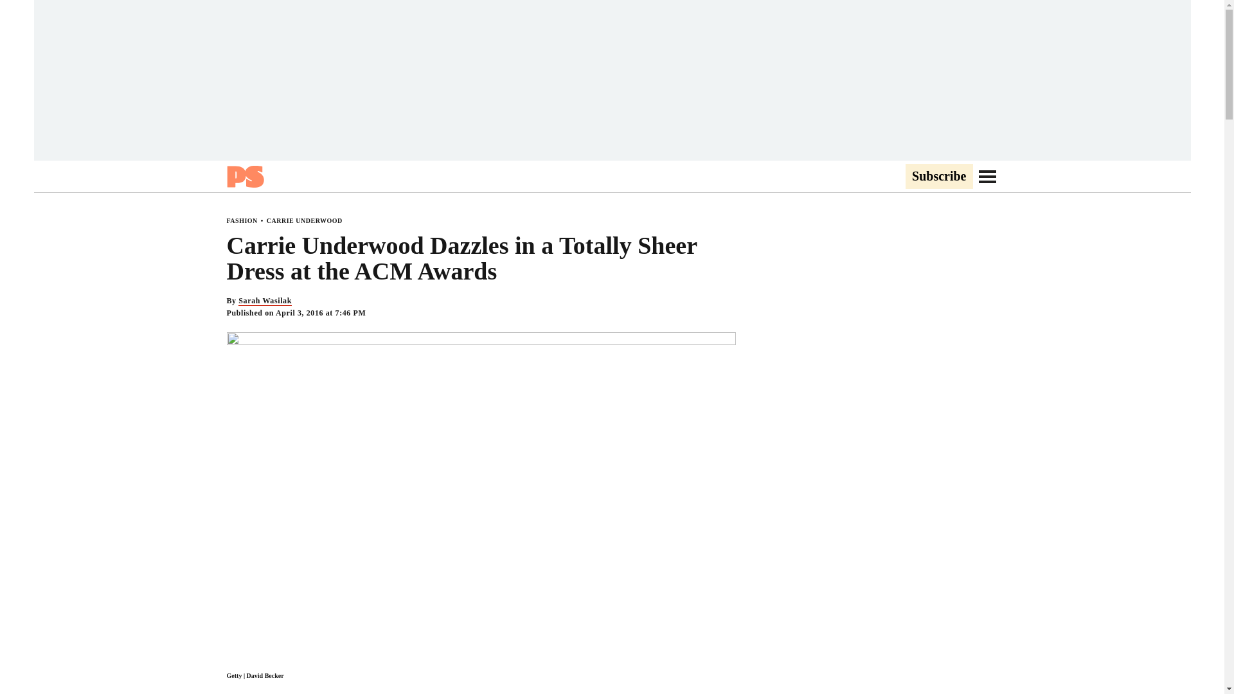  I want to click on Sarah Wasilak, so click(265, 301).